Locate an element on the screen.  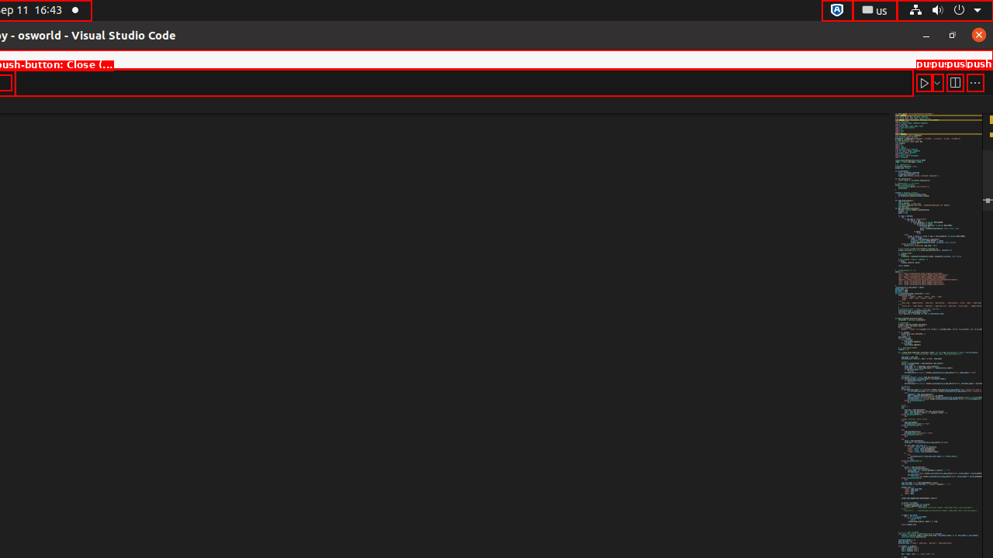
Run Python File is located at coordinates (925, 82).